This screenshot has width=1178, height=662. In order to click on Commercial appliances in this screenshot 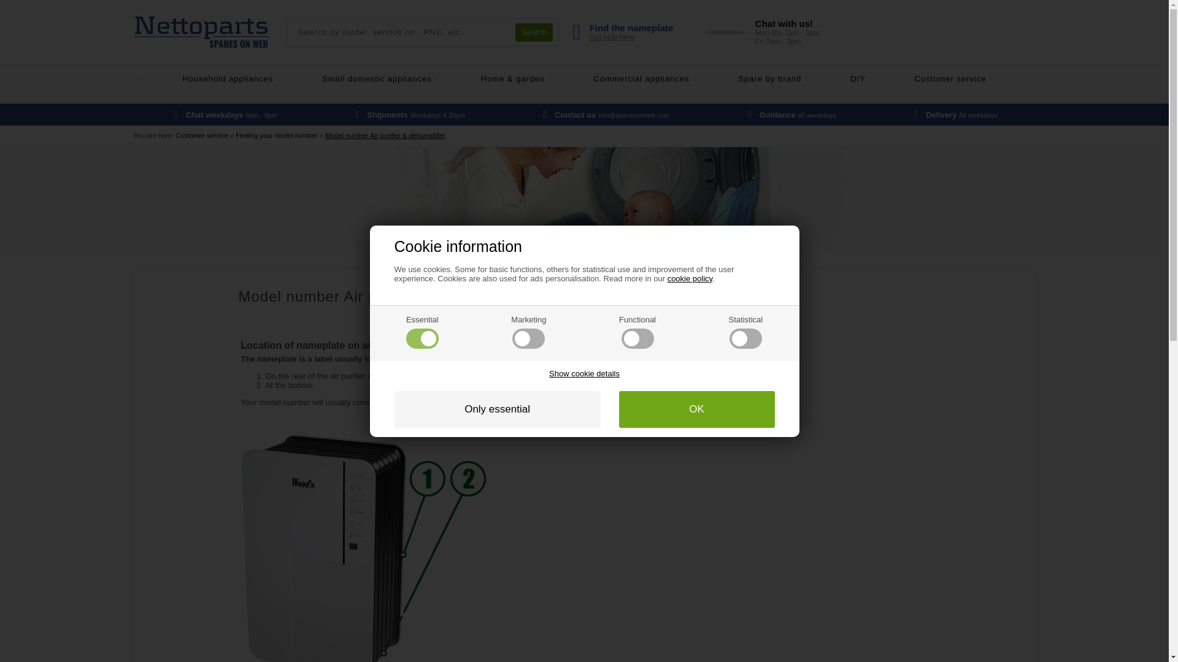, I will do `click(975, 78)`.